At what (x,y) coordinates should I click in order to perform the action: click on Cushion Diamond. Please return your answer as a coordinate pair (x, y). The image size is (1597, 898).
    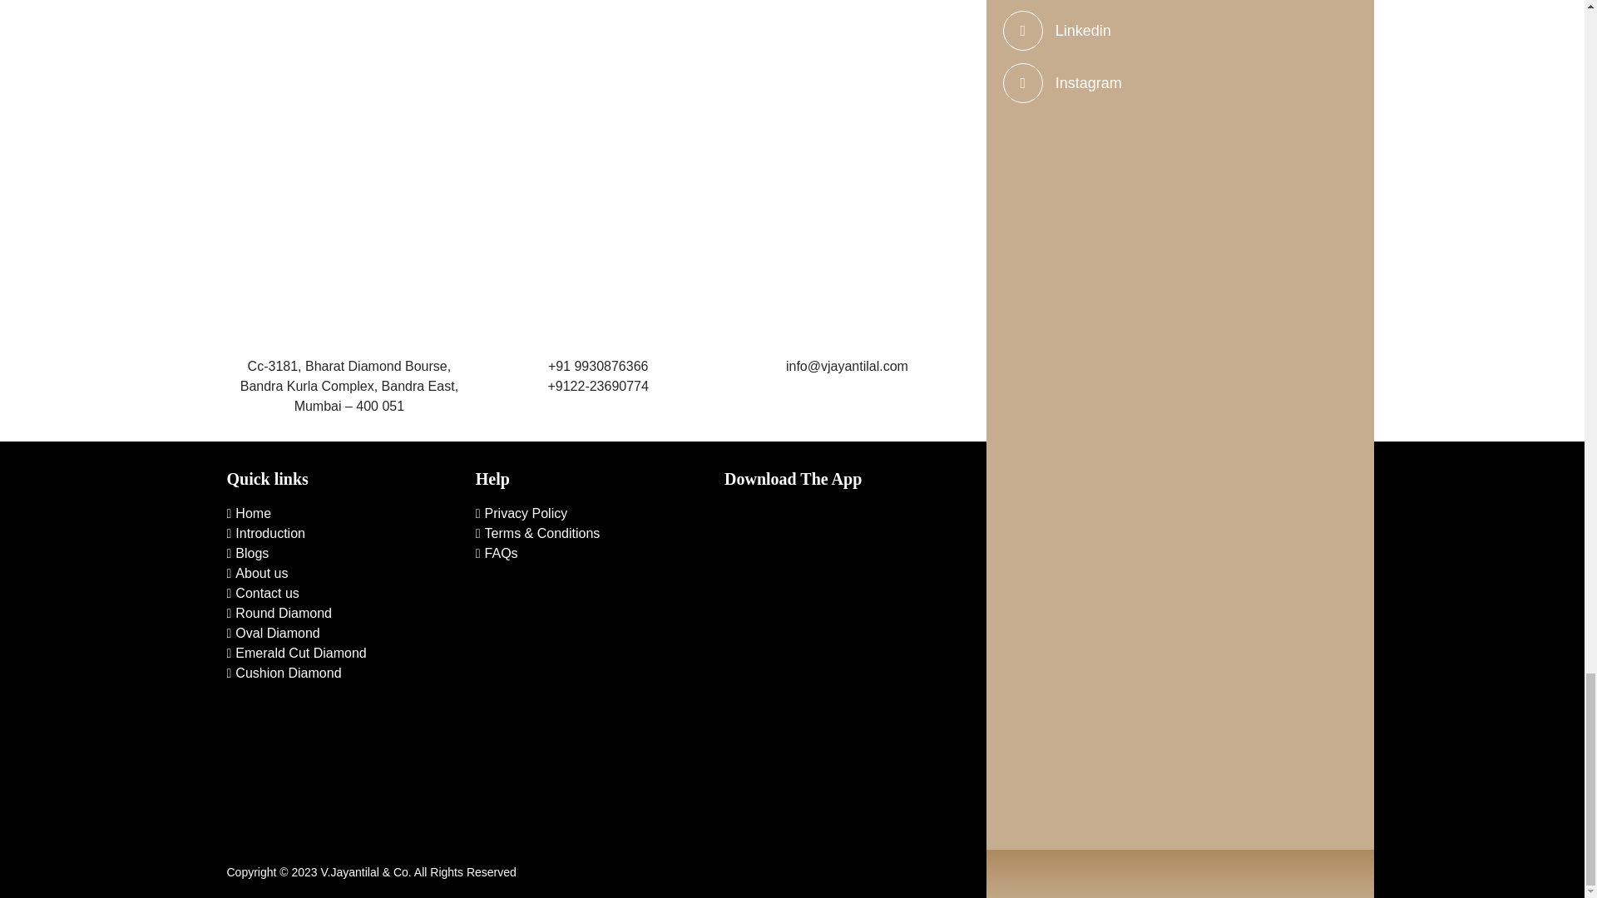
    Looking at the image, I should click on (284, 673).